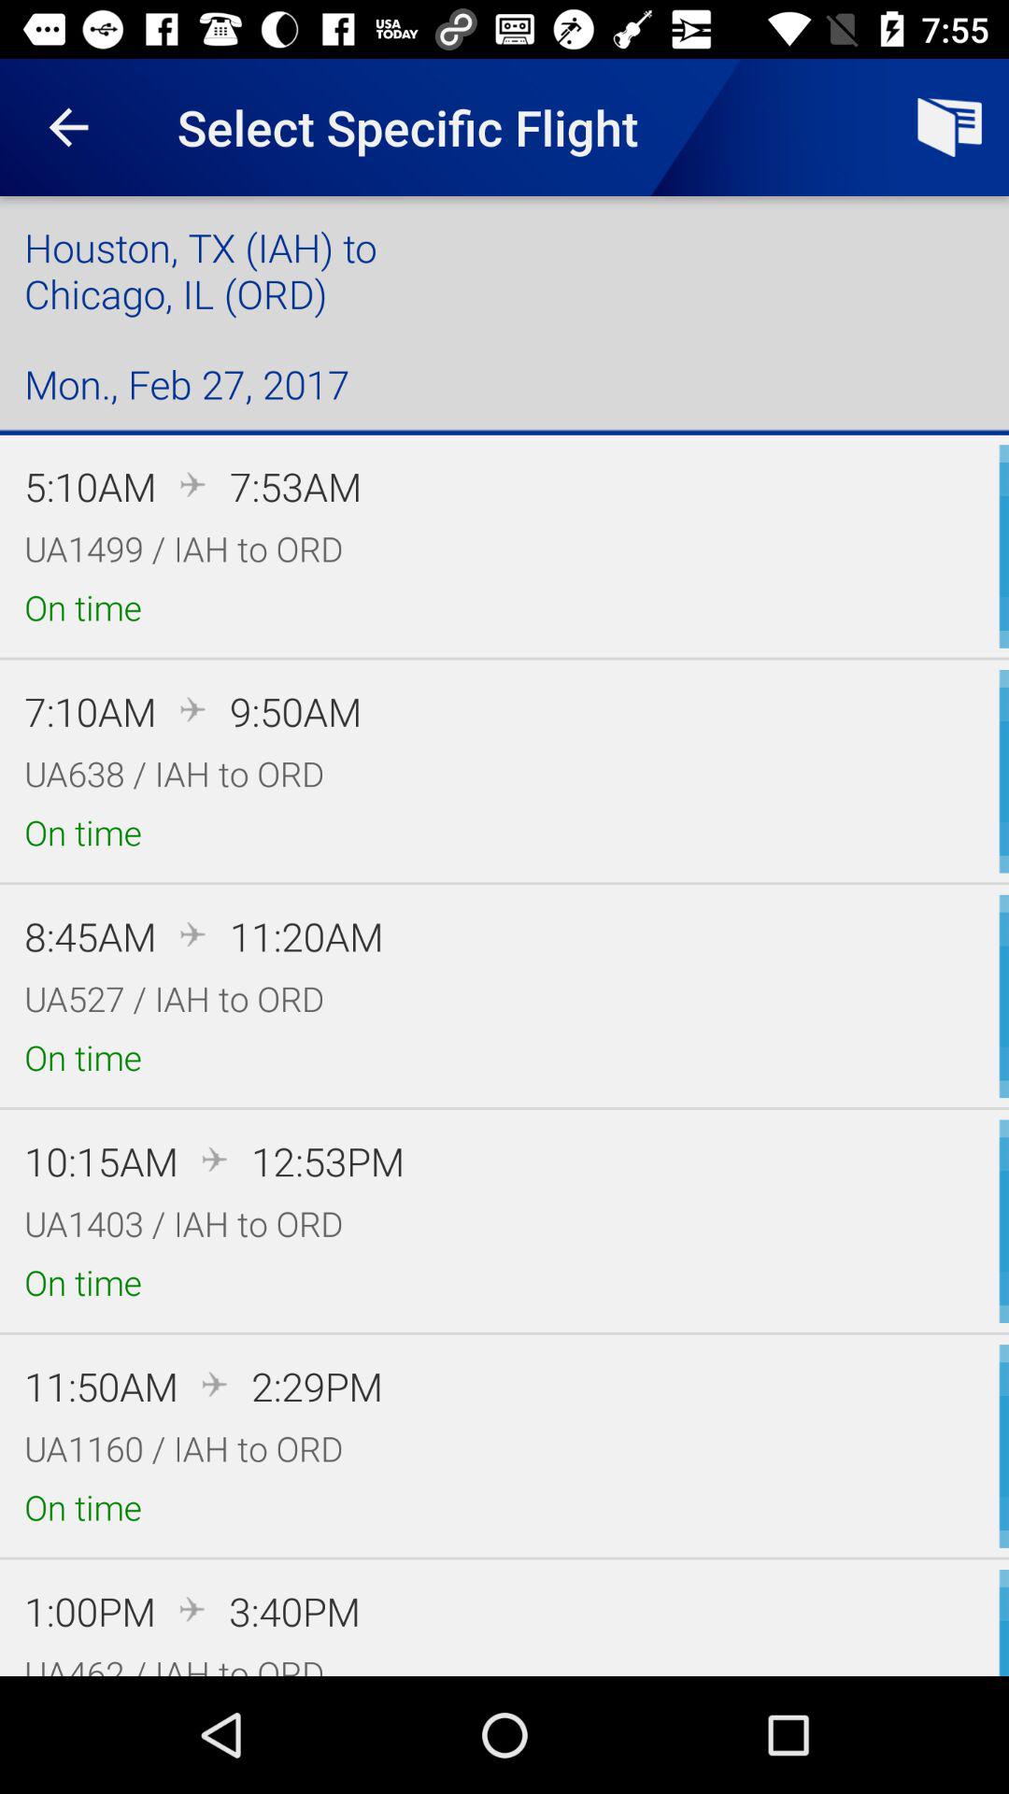 This screenshot has width=1009, height=1794. What do you see at coordinates (193, 934) in the screenshot?
I see `select the flight symbol in third flight timings` at bounding box center [193, 934].